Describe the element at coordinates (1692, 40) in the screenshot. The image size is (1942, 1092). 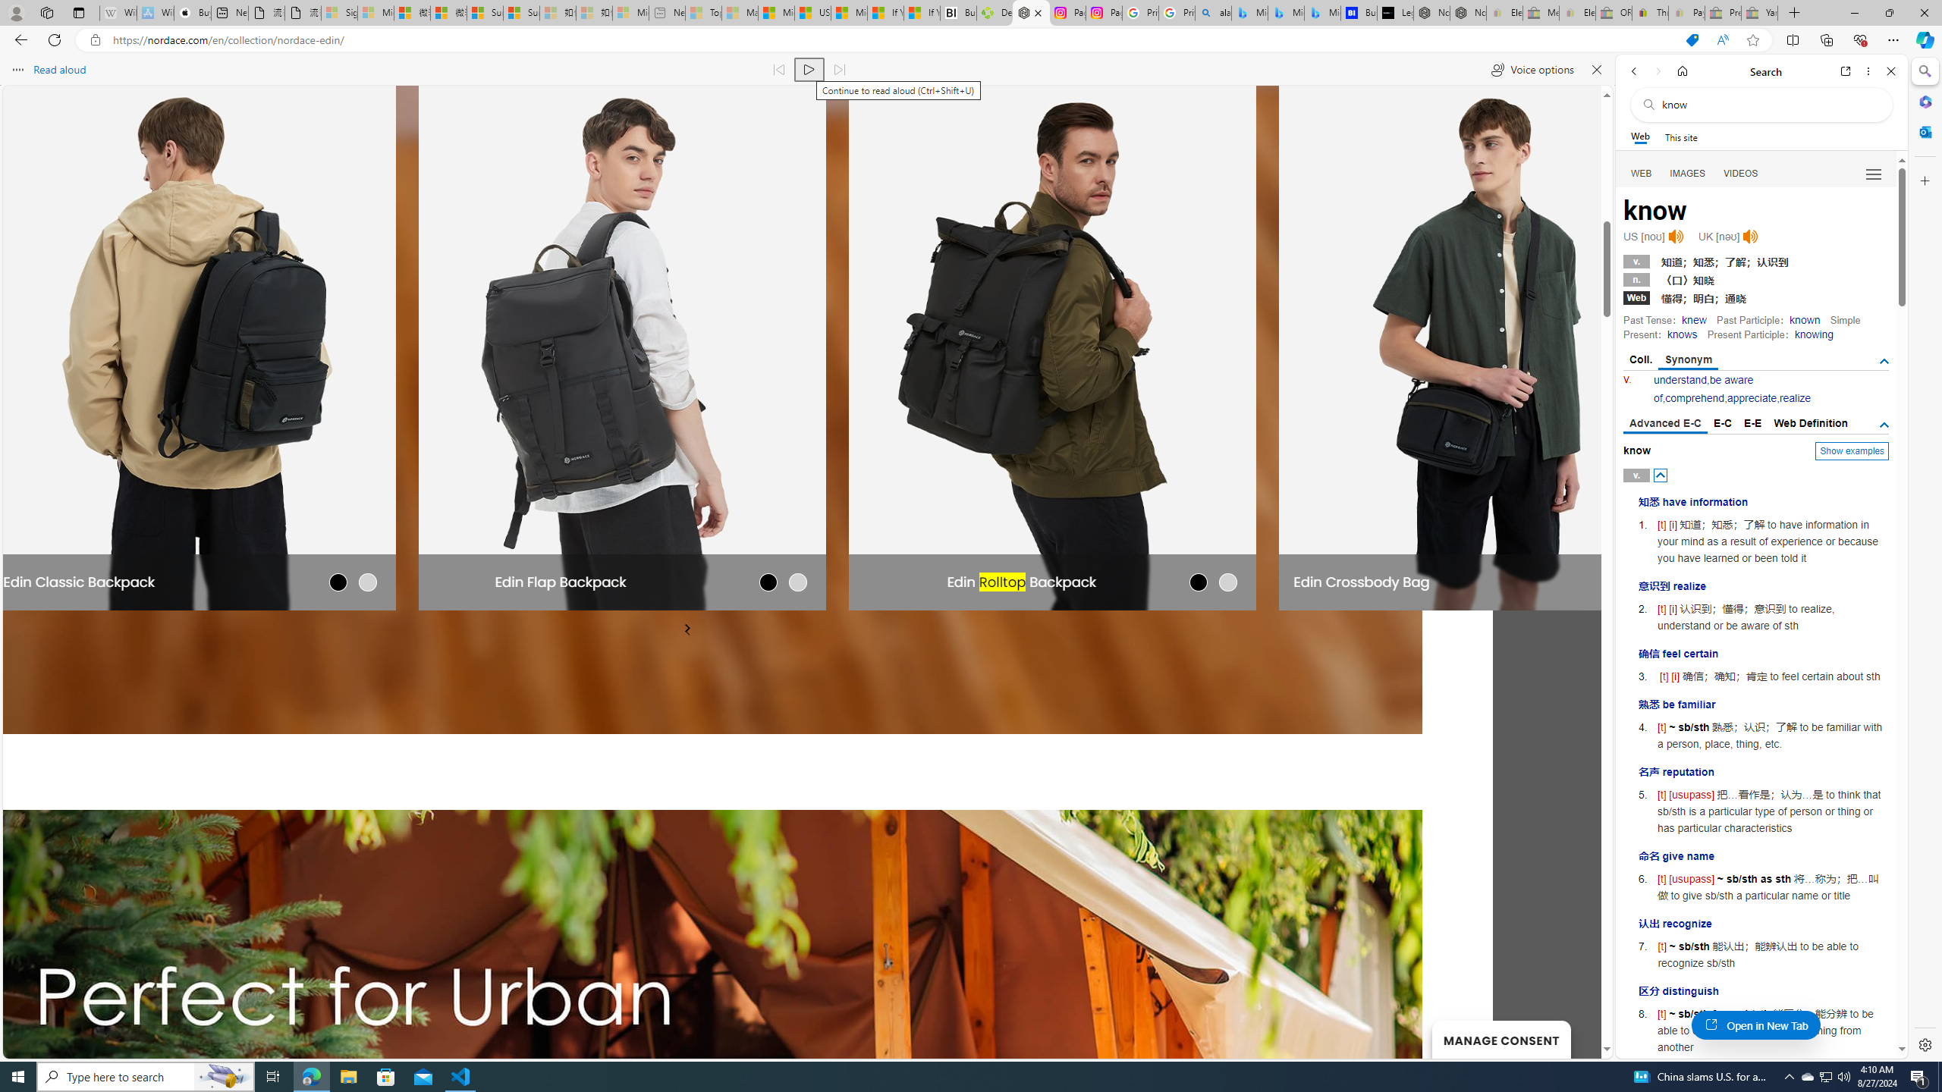
I see `This site has coupons! Shopping in Microsoft Edge` at that location.